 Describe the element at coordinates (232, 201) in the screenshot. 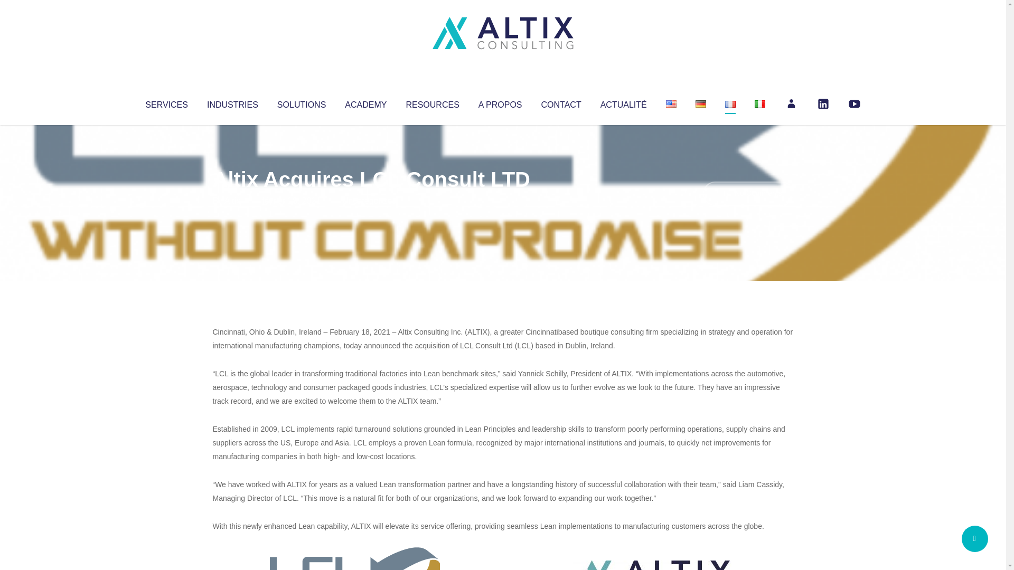

I see `Articles par Altix` at that location.